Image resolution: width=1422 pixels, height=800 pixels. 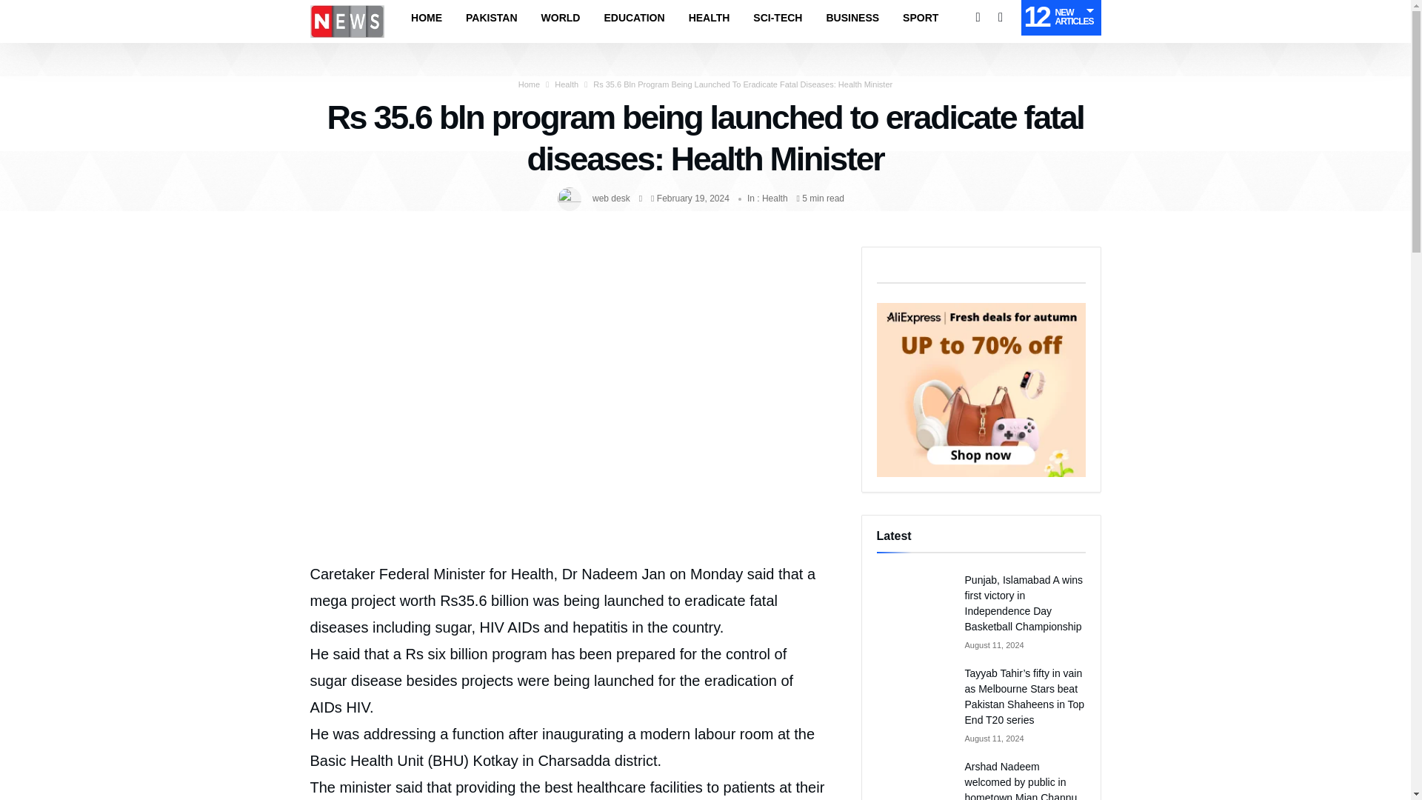 What do you see at coordinates (634, 18) in the screenshot?
I see `EDUCATION` at bounding box center [634, 18].